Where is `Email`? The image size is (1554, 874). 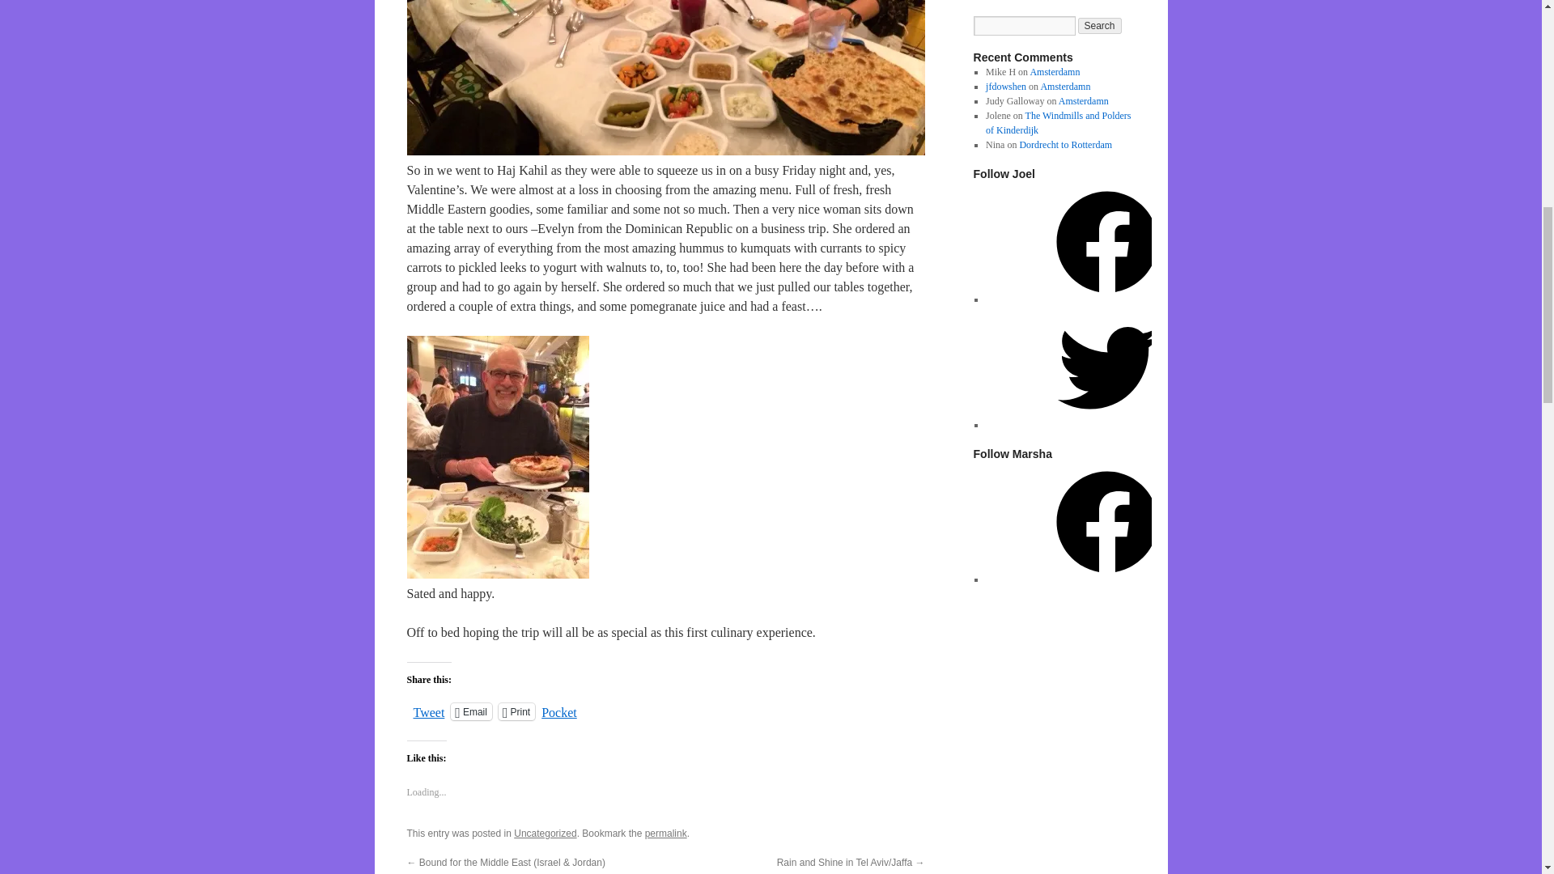
Email is located at coordinates (471, 711).